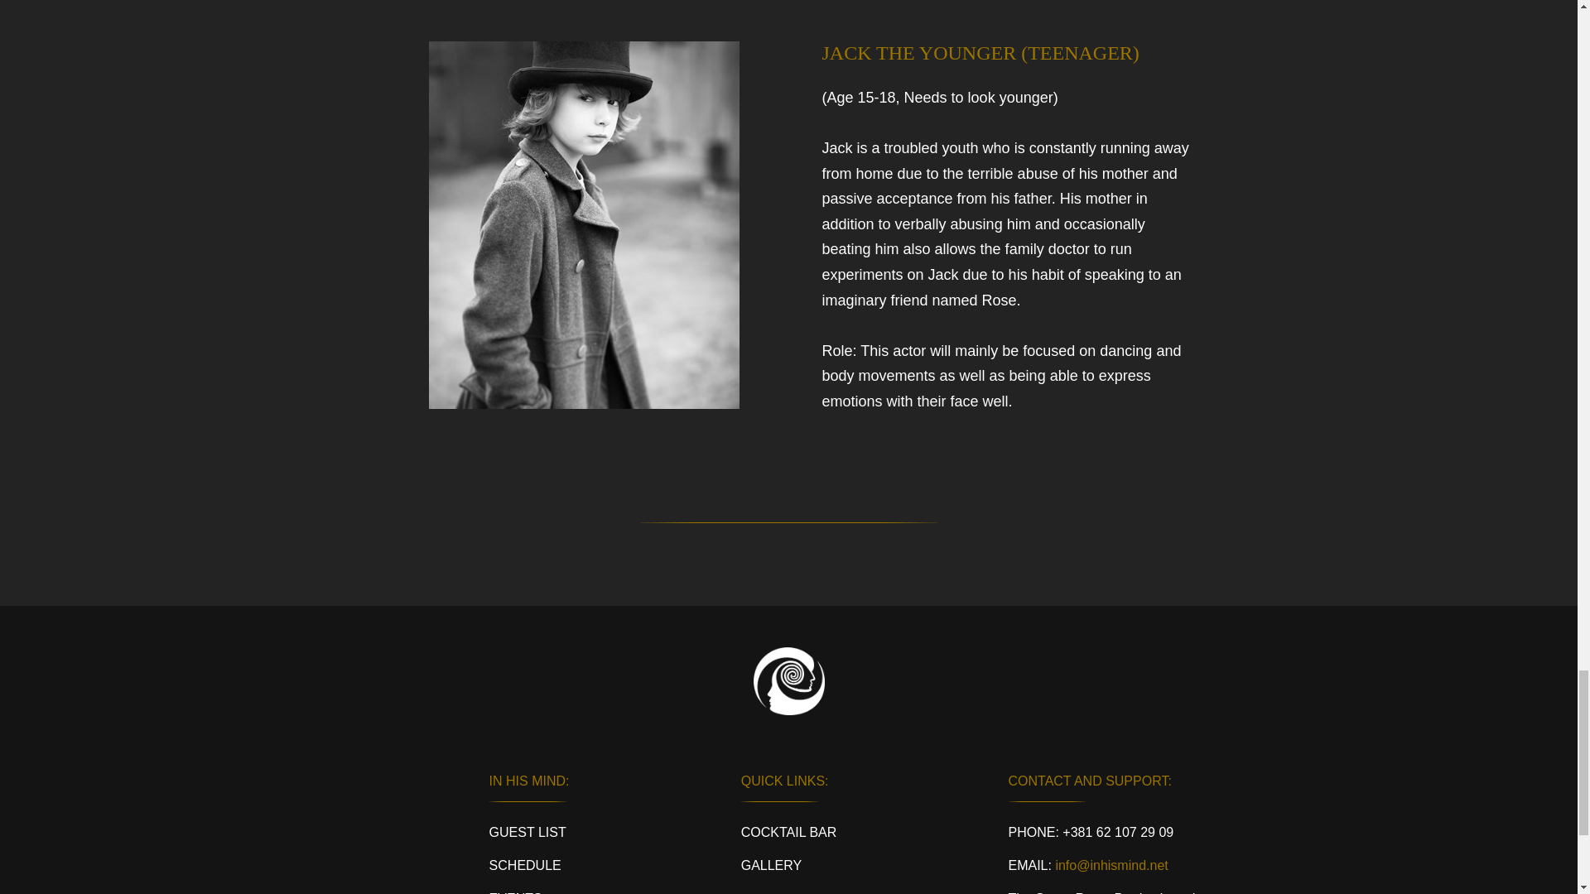 This screenshot has width=1590, height=894. What do you see at coordinates (525, 865) in the screenshot?
I see `SCHEDULE` at bounding box center [525, 865].